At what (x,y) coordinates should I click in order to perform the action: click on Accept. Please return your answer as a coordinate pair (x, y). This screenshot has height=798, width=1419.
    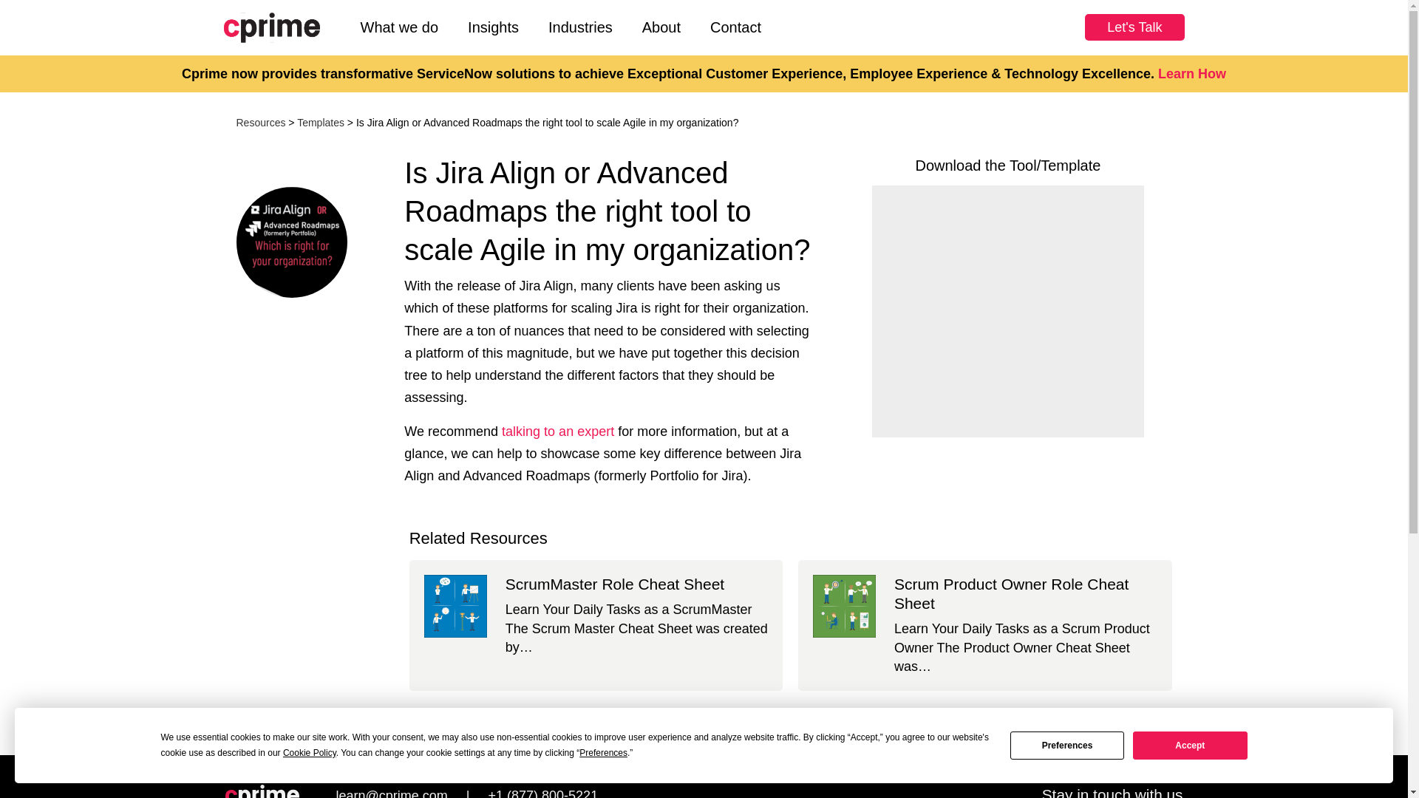
    Looking at the image, I should click on (1190, 745).